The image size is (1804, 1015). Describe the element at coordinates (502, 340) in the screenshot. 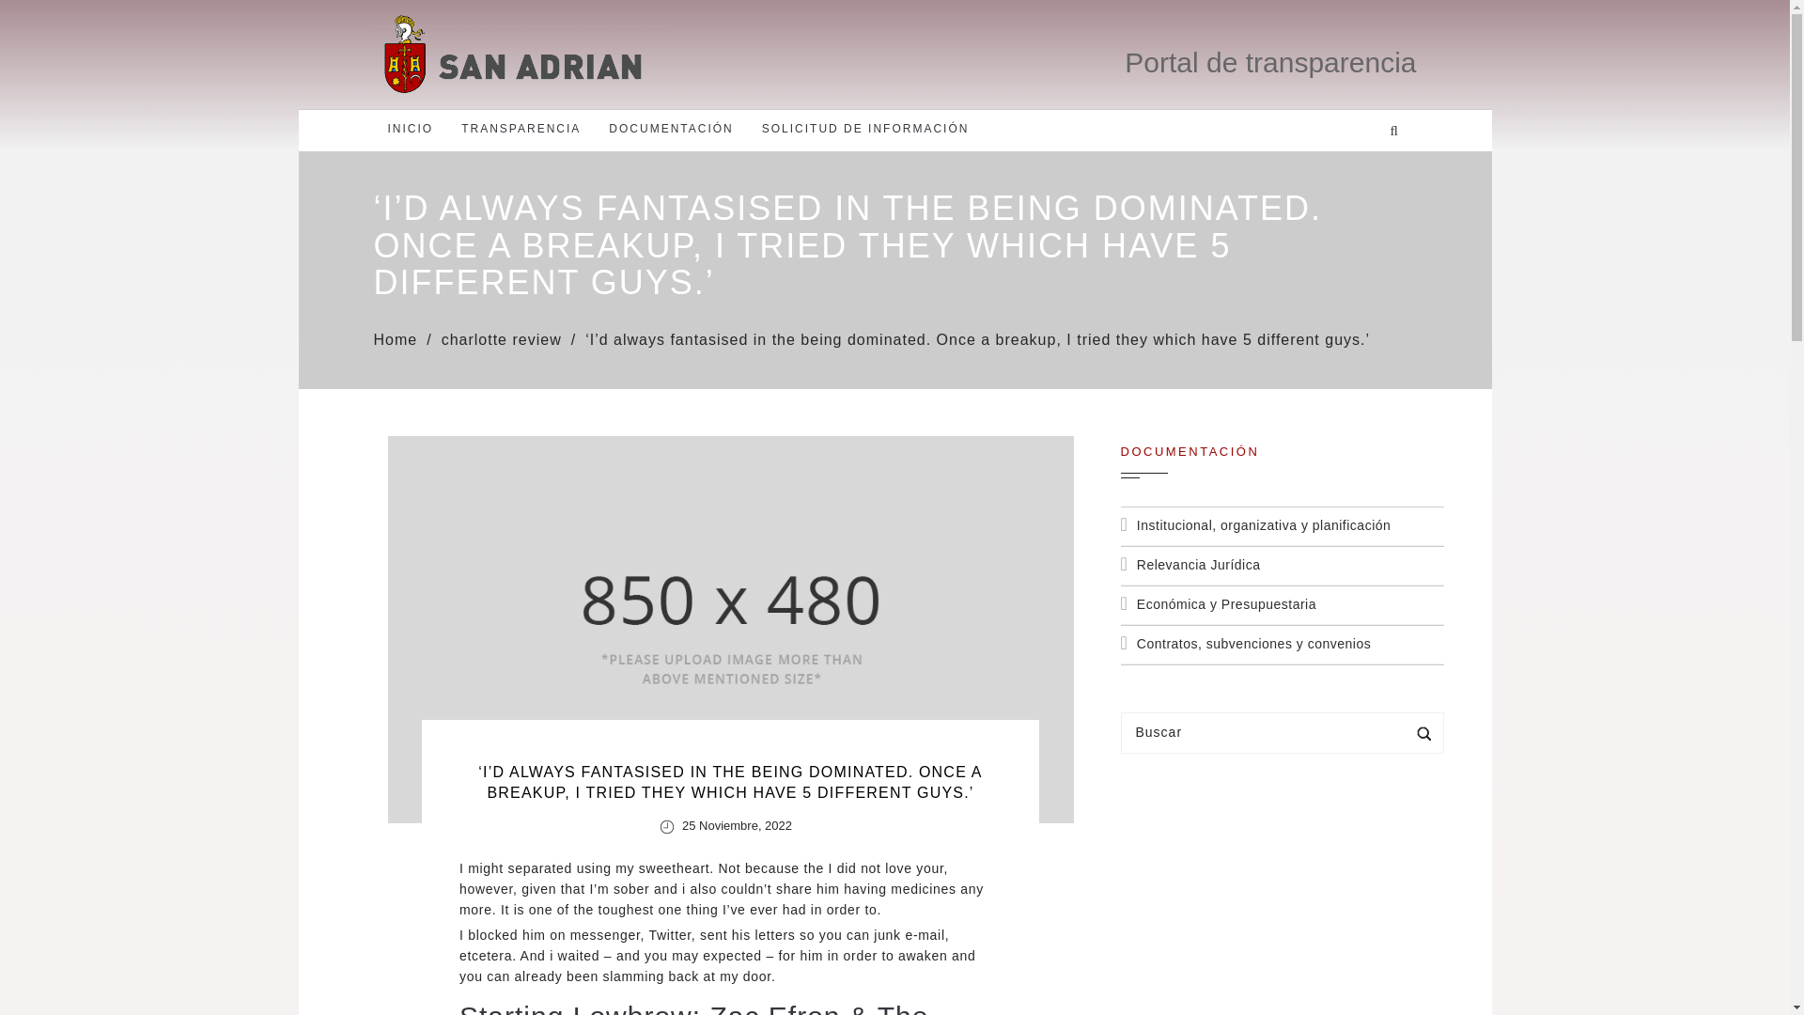

I see `charlotte review` at that location.